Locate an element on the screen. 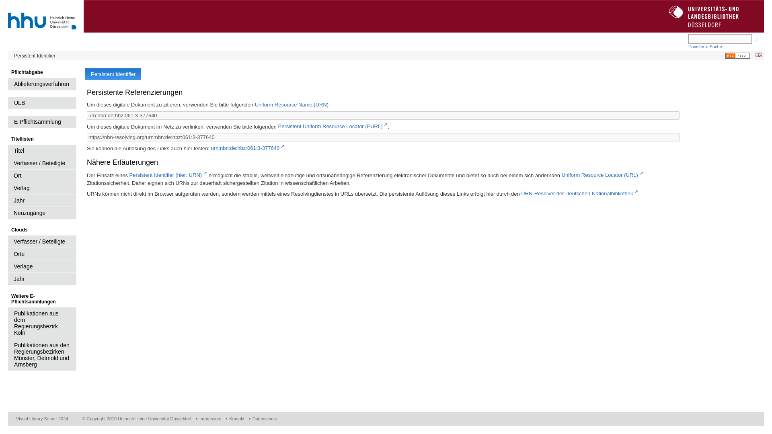 The image size is (772, 434). URN-Resolver der Deutschen Nationalbibliothek is located at coordinates (580, 194).